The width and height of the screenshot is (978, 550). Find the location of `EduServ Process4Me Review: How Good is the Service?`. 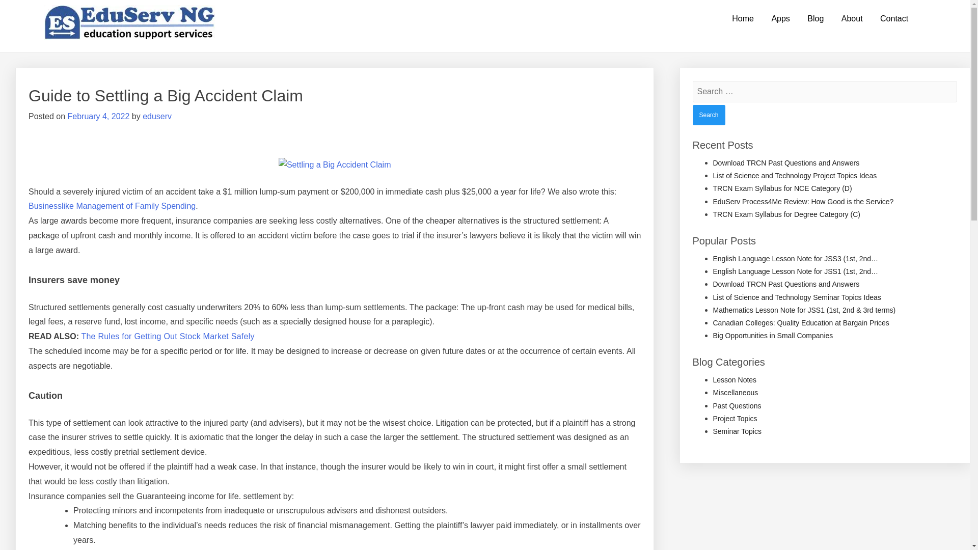

EduServ Process4Me Review: How Good is the Service? is located at coordinates (803, 201).